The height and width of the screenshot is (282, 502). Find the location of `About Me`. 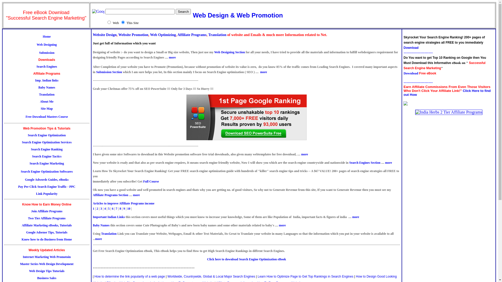

About Me is located at coordinates (47, 102).